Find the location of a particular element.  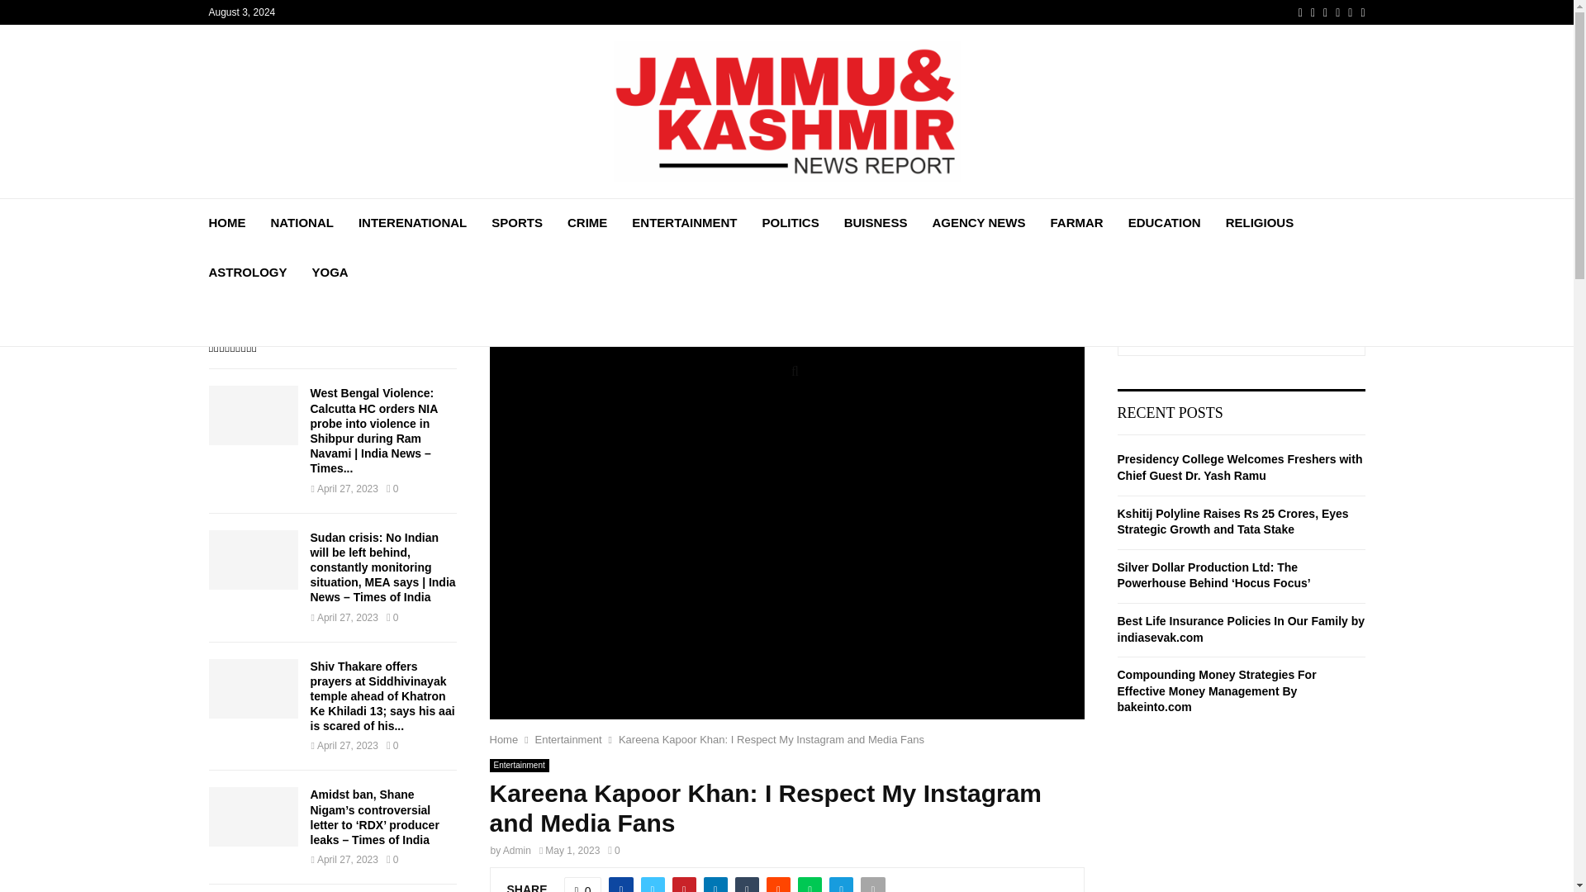

SPORTS is located at coordinates (517, 223).